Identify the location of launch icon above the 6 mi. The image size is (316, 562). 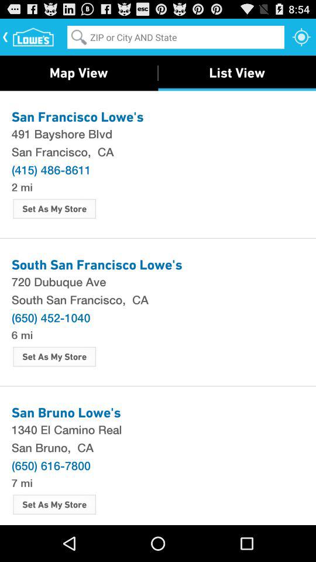
(50, 317).